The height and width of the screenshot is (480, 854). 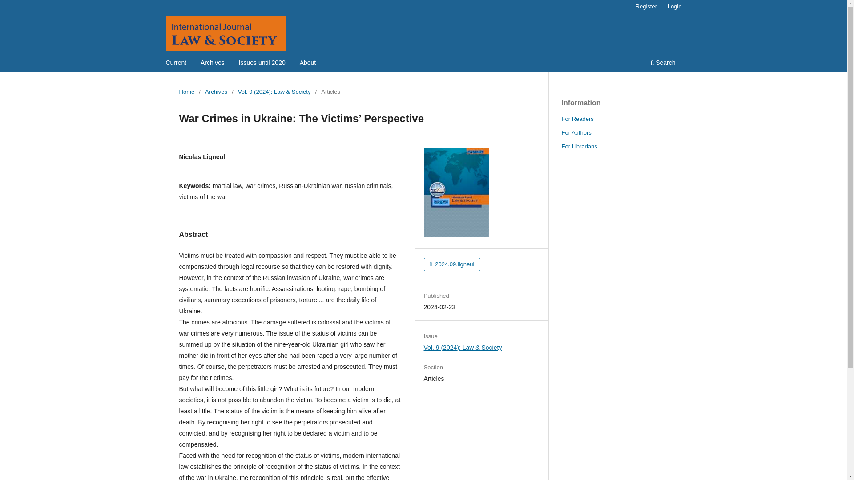 What do you see at coordinates (577, 119) in the screenshot?
I see `For Readers` at bounding box center [577, 119].